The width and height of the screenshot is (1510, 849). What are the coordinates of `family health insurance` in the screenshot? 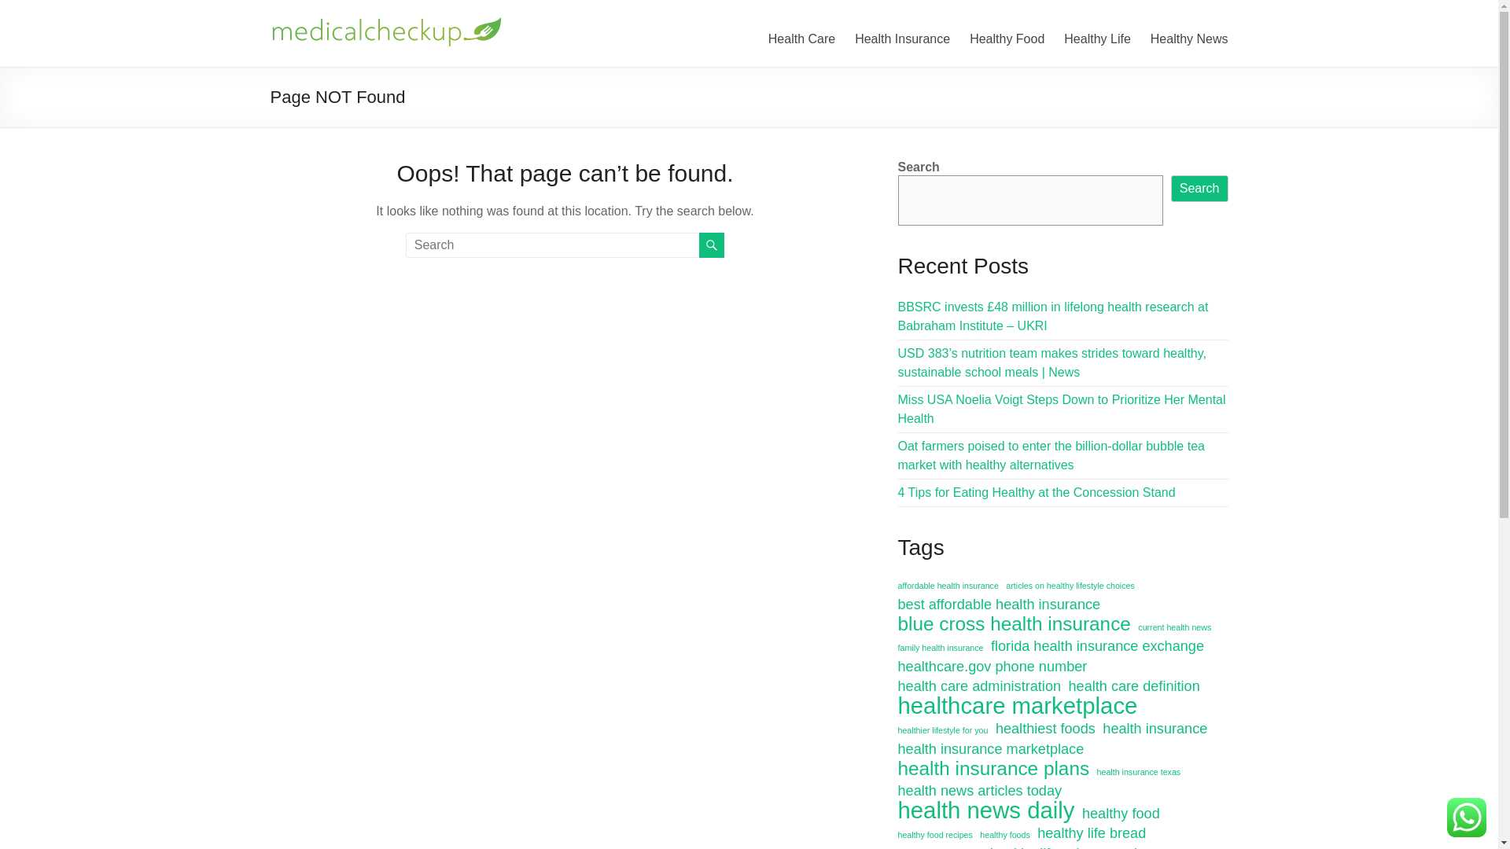 It's located at (941, 648).